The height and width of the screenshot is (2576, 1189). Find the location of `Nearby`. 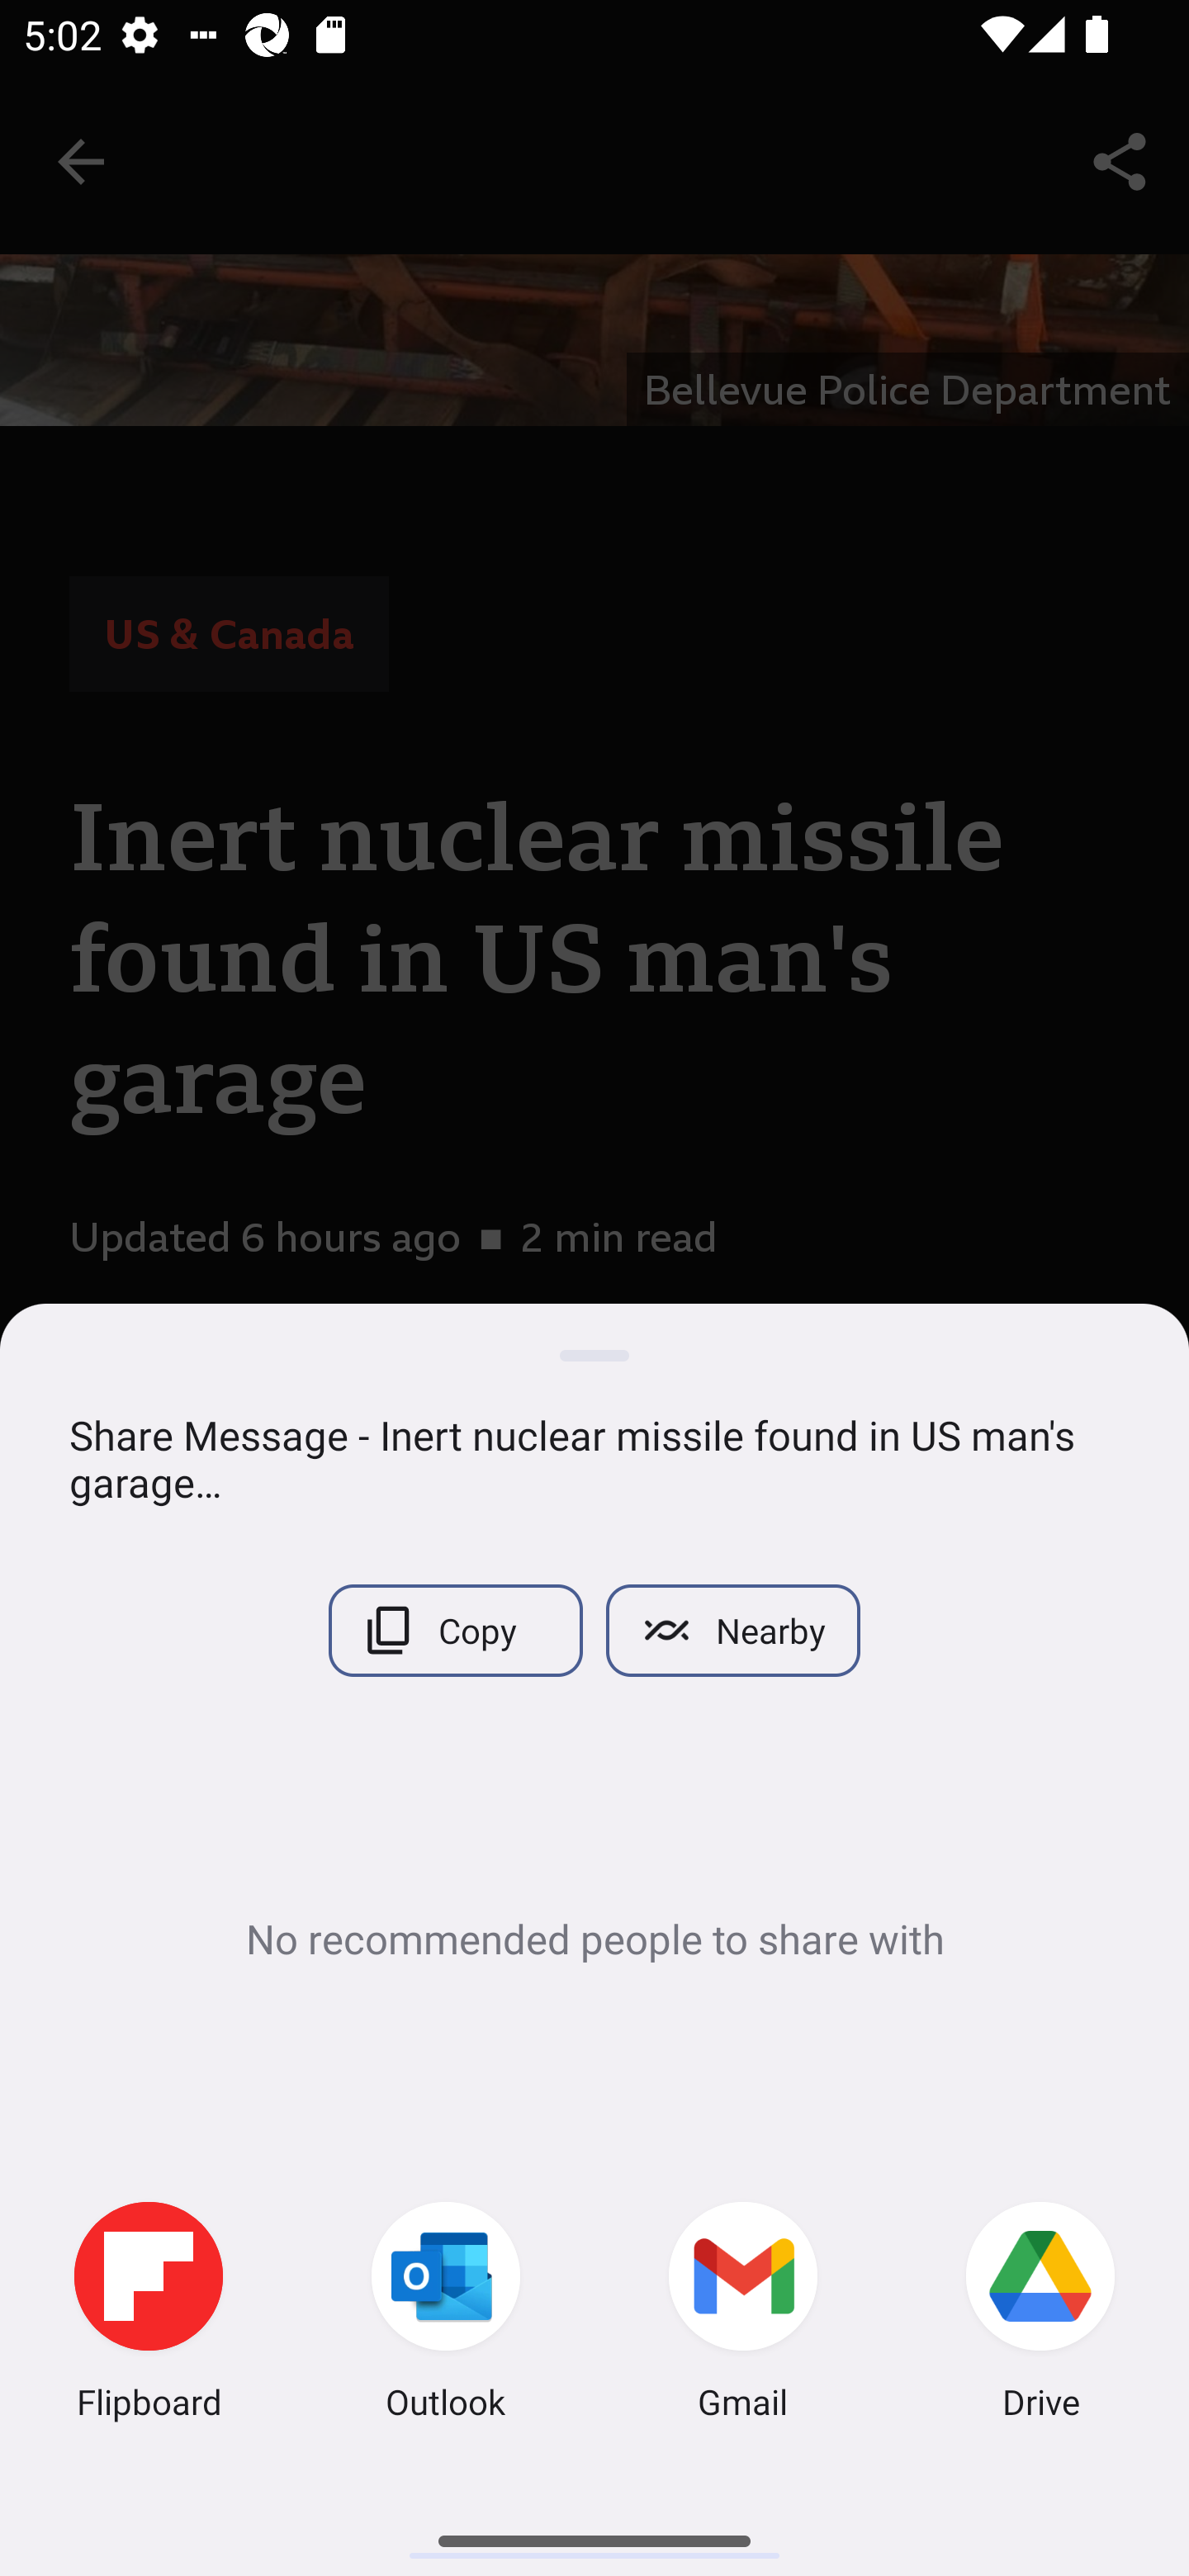

Nearby is located at coordinates (733, 1630).